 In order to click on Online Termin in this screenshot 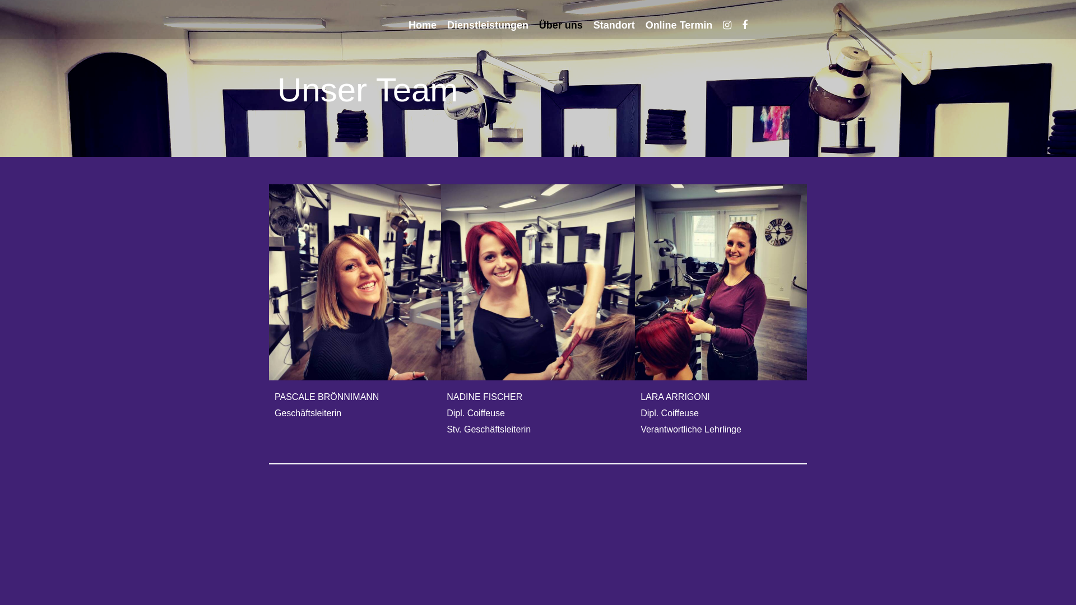, I will do `click(684, 25)`.